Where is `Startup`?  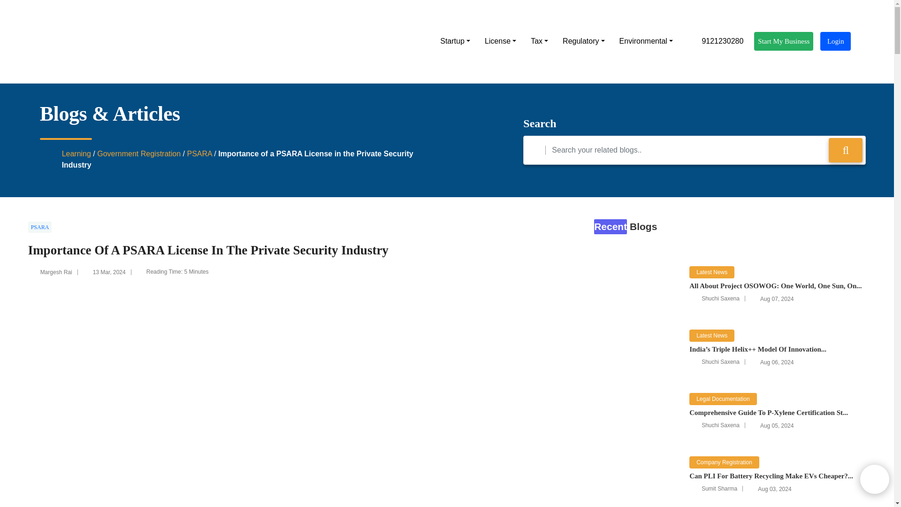 Startup is located at coordinates (455, 41).